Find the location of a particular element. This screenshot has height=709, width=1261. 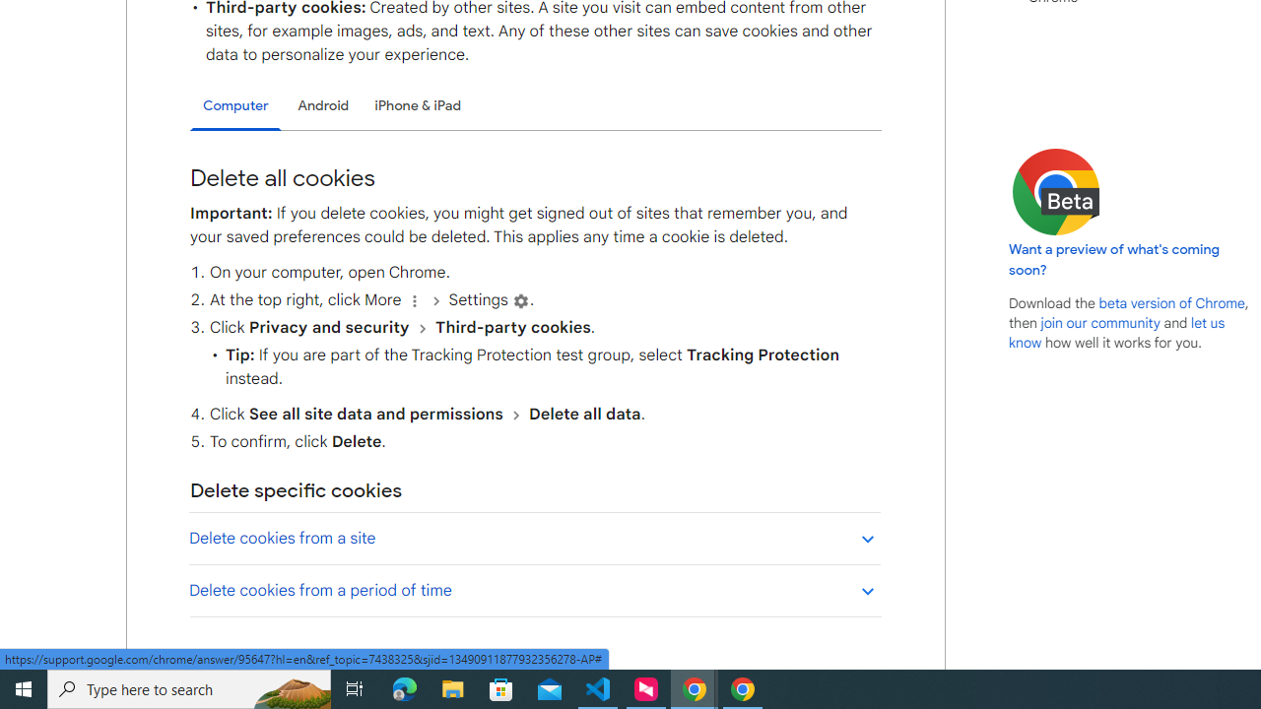

Want a preview of what's coming soon? is located at coordinates (1115, 259).